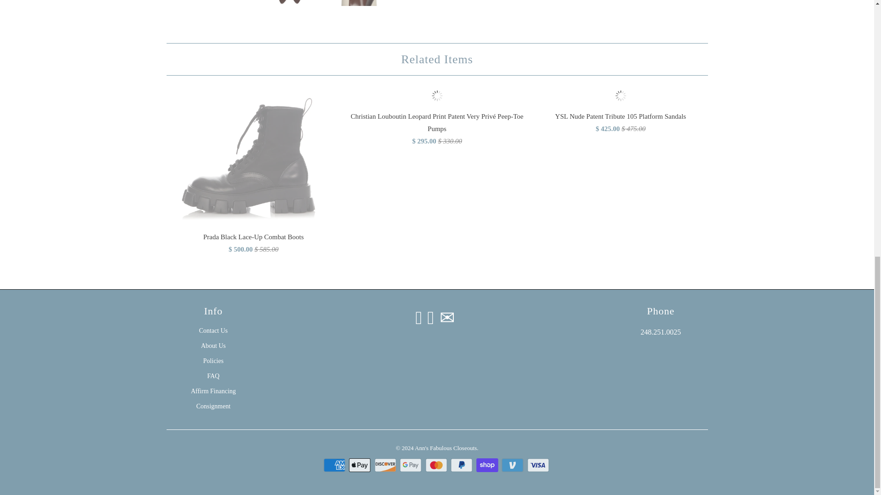 The image size is (881, 495). I want to click on Policies, so click(213, 360).